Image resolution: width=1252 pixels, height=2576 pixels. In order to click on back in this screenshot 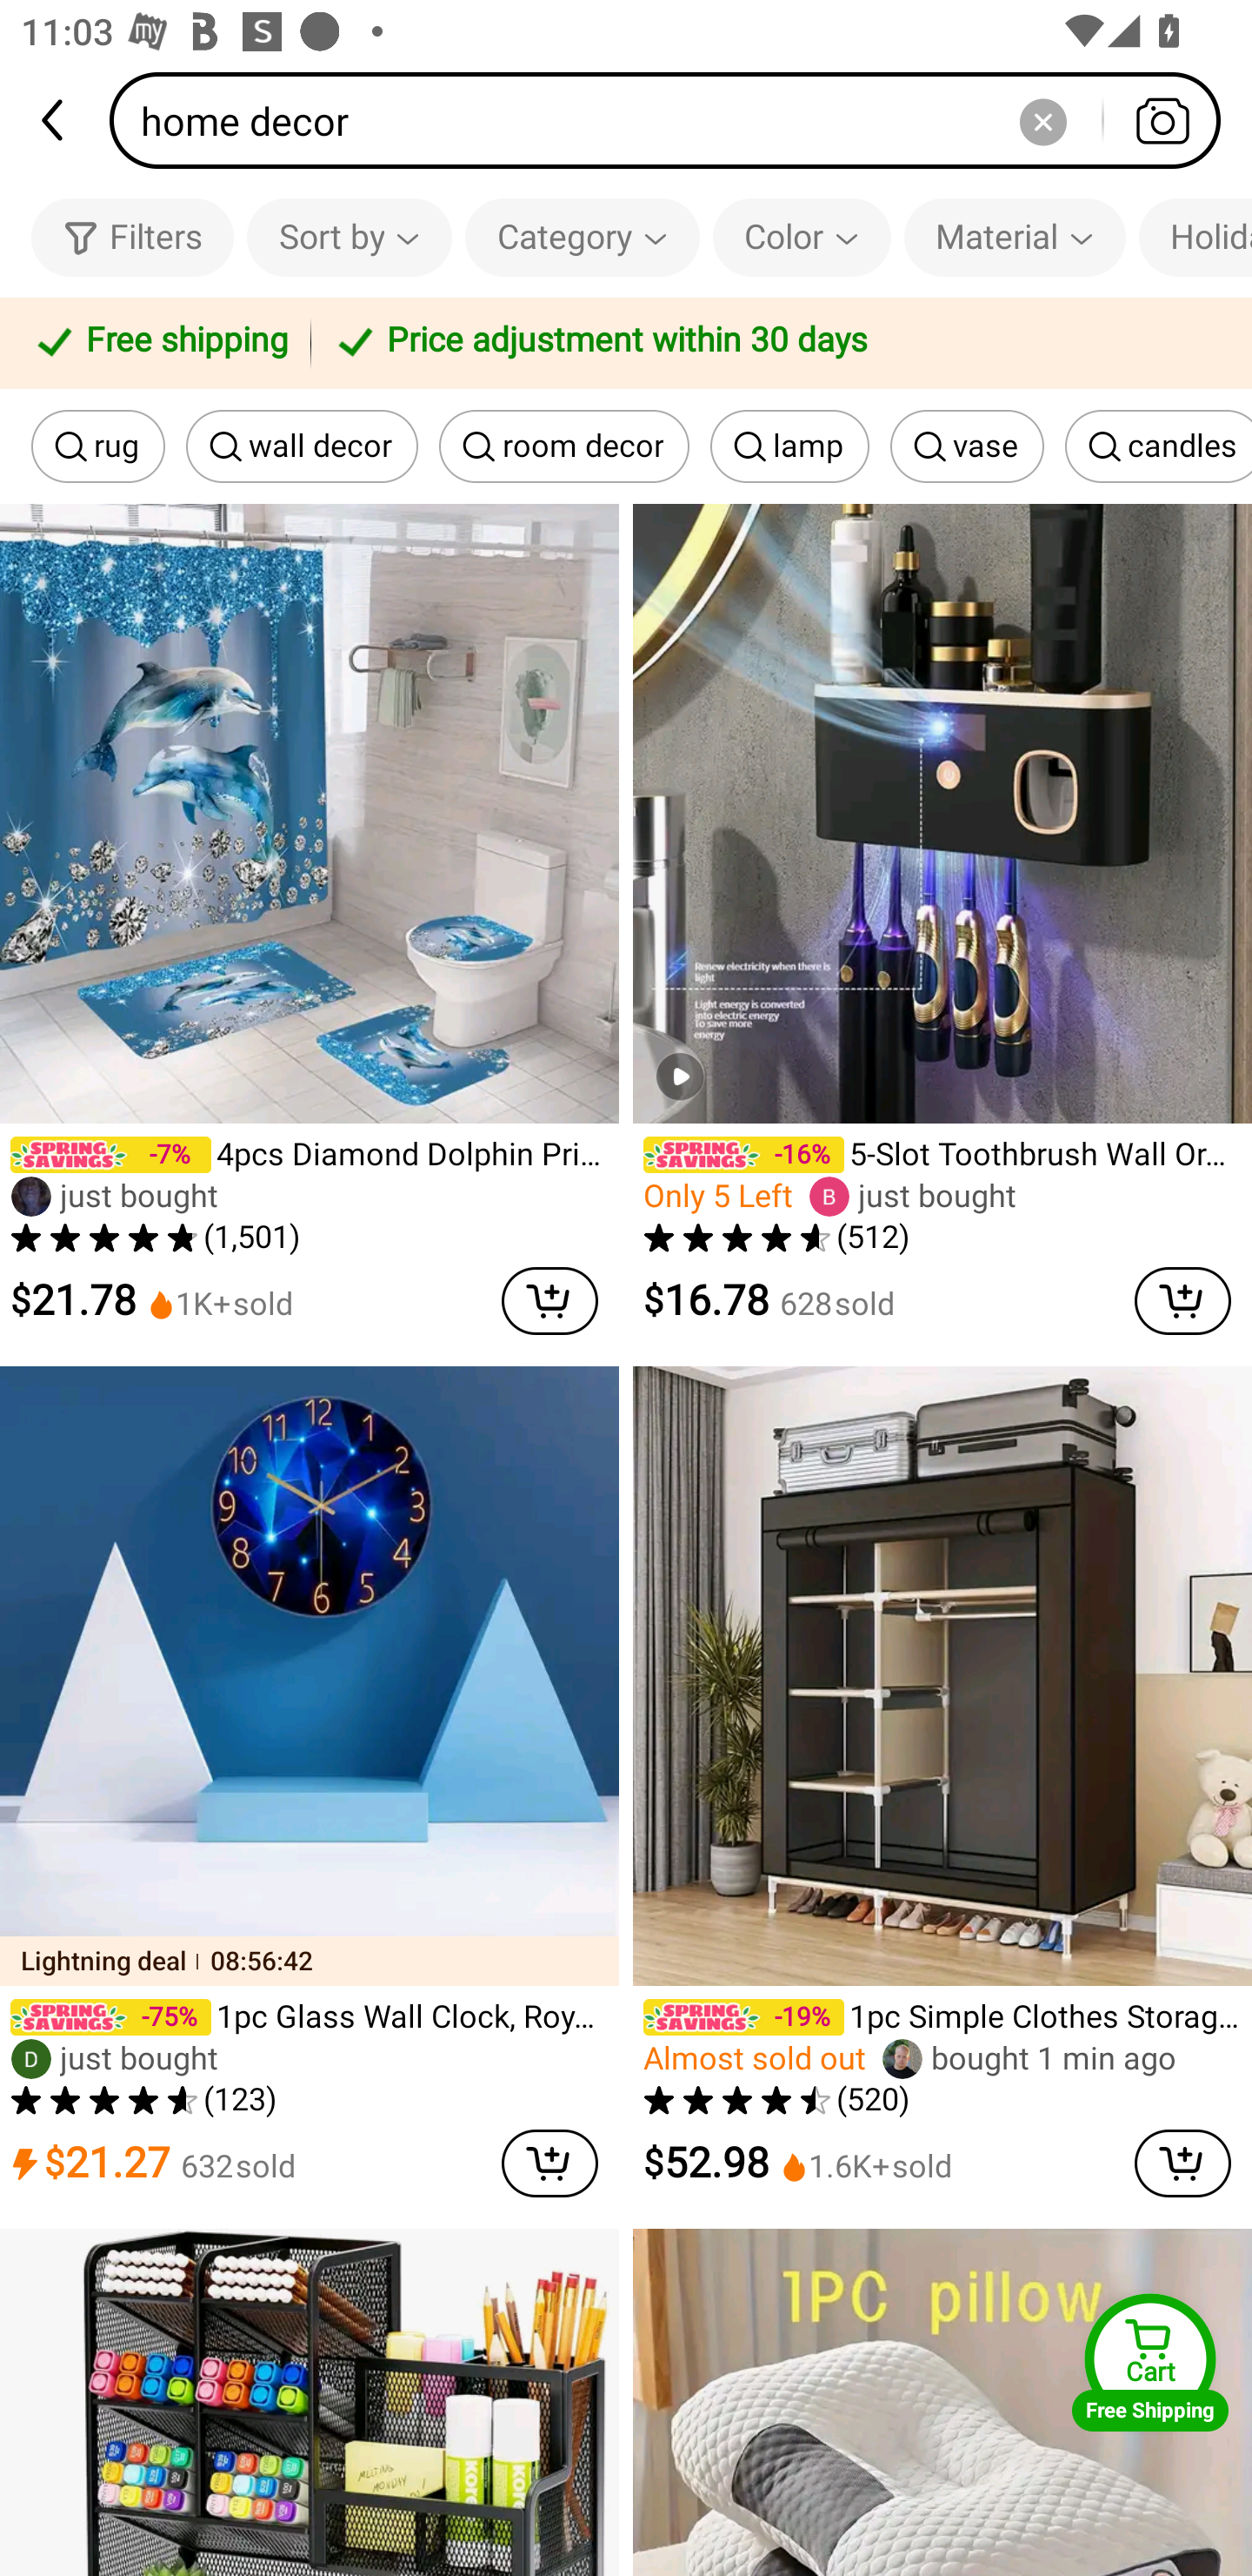, I will do `click(55, 120)`.